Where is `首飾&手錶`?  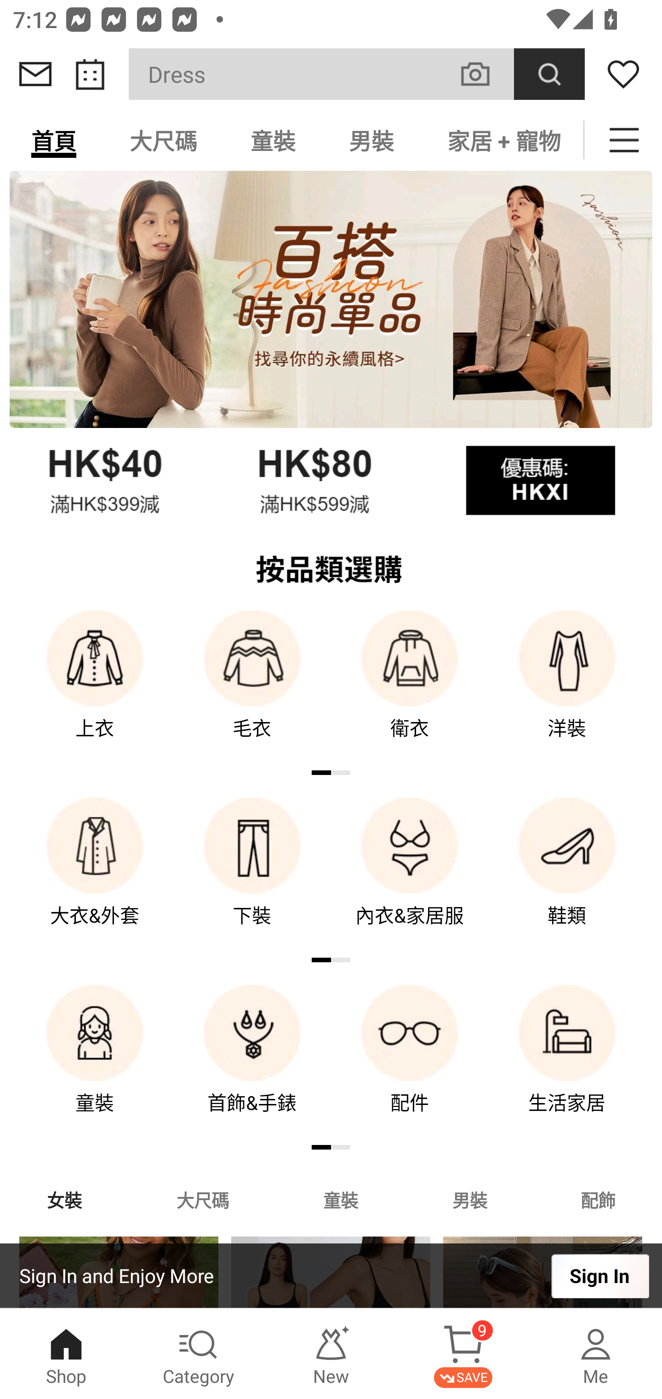
首飾&手錶 is located at coordinates (252, 1062).